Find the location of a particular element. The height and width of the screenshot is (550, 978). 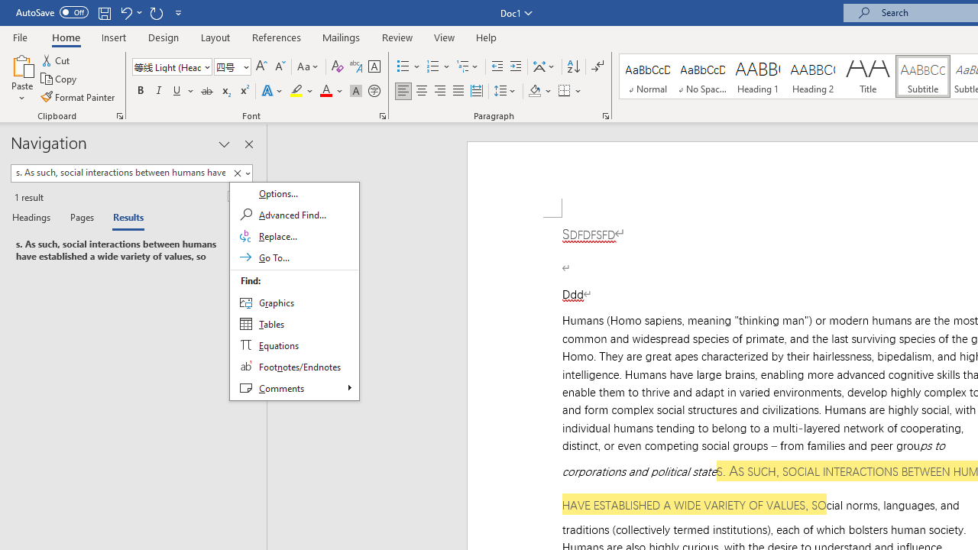

Show/Hide Editing Marks is located at coordinates (597, 67).